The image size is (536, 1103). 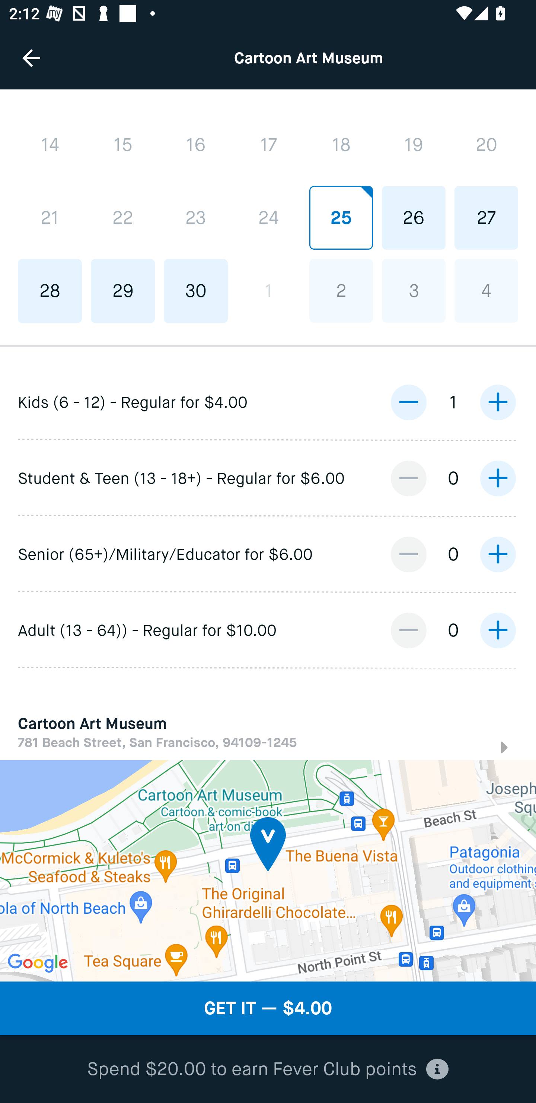 What do you see at coordinates (123, 218) in the screenshot?
I see `22` at bounding box center [123, 218].